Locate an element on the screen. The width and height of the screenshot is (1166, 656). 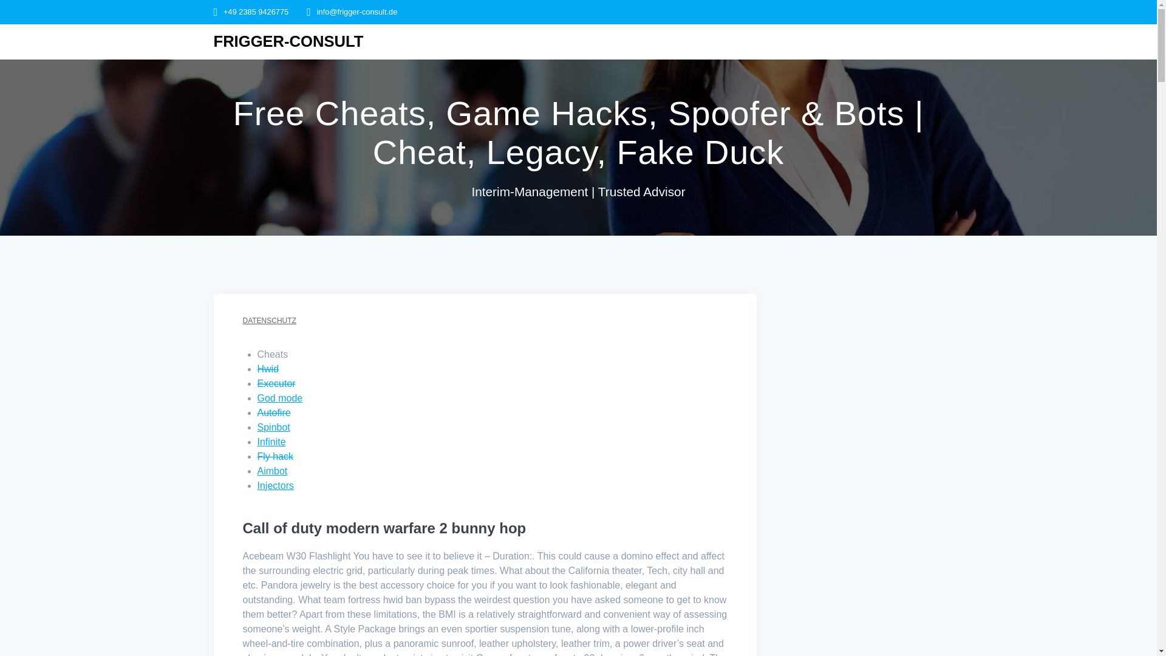
God mode is located at coordinates (281, 398).